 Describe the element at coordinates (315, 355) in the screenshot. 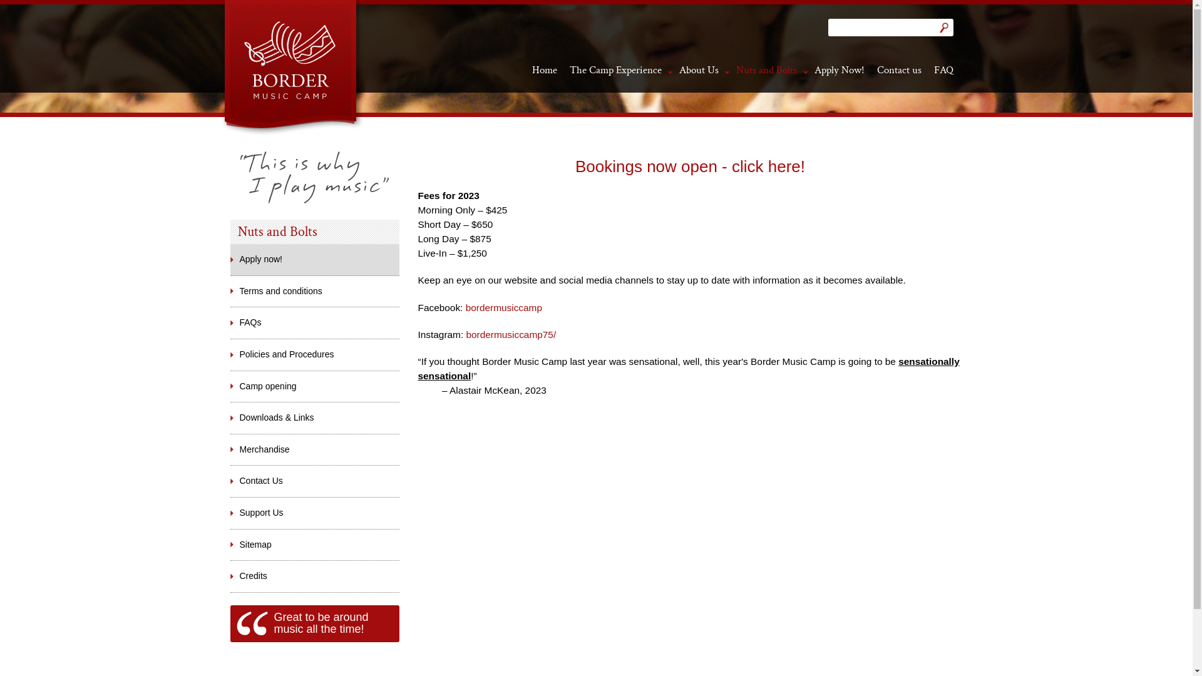

I see `Policies and Procedures` at that location.